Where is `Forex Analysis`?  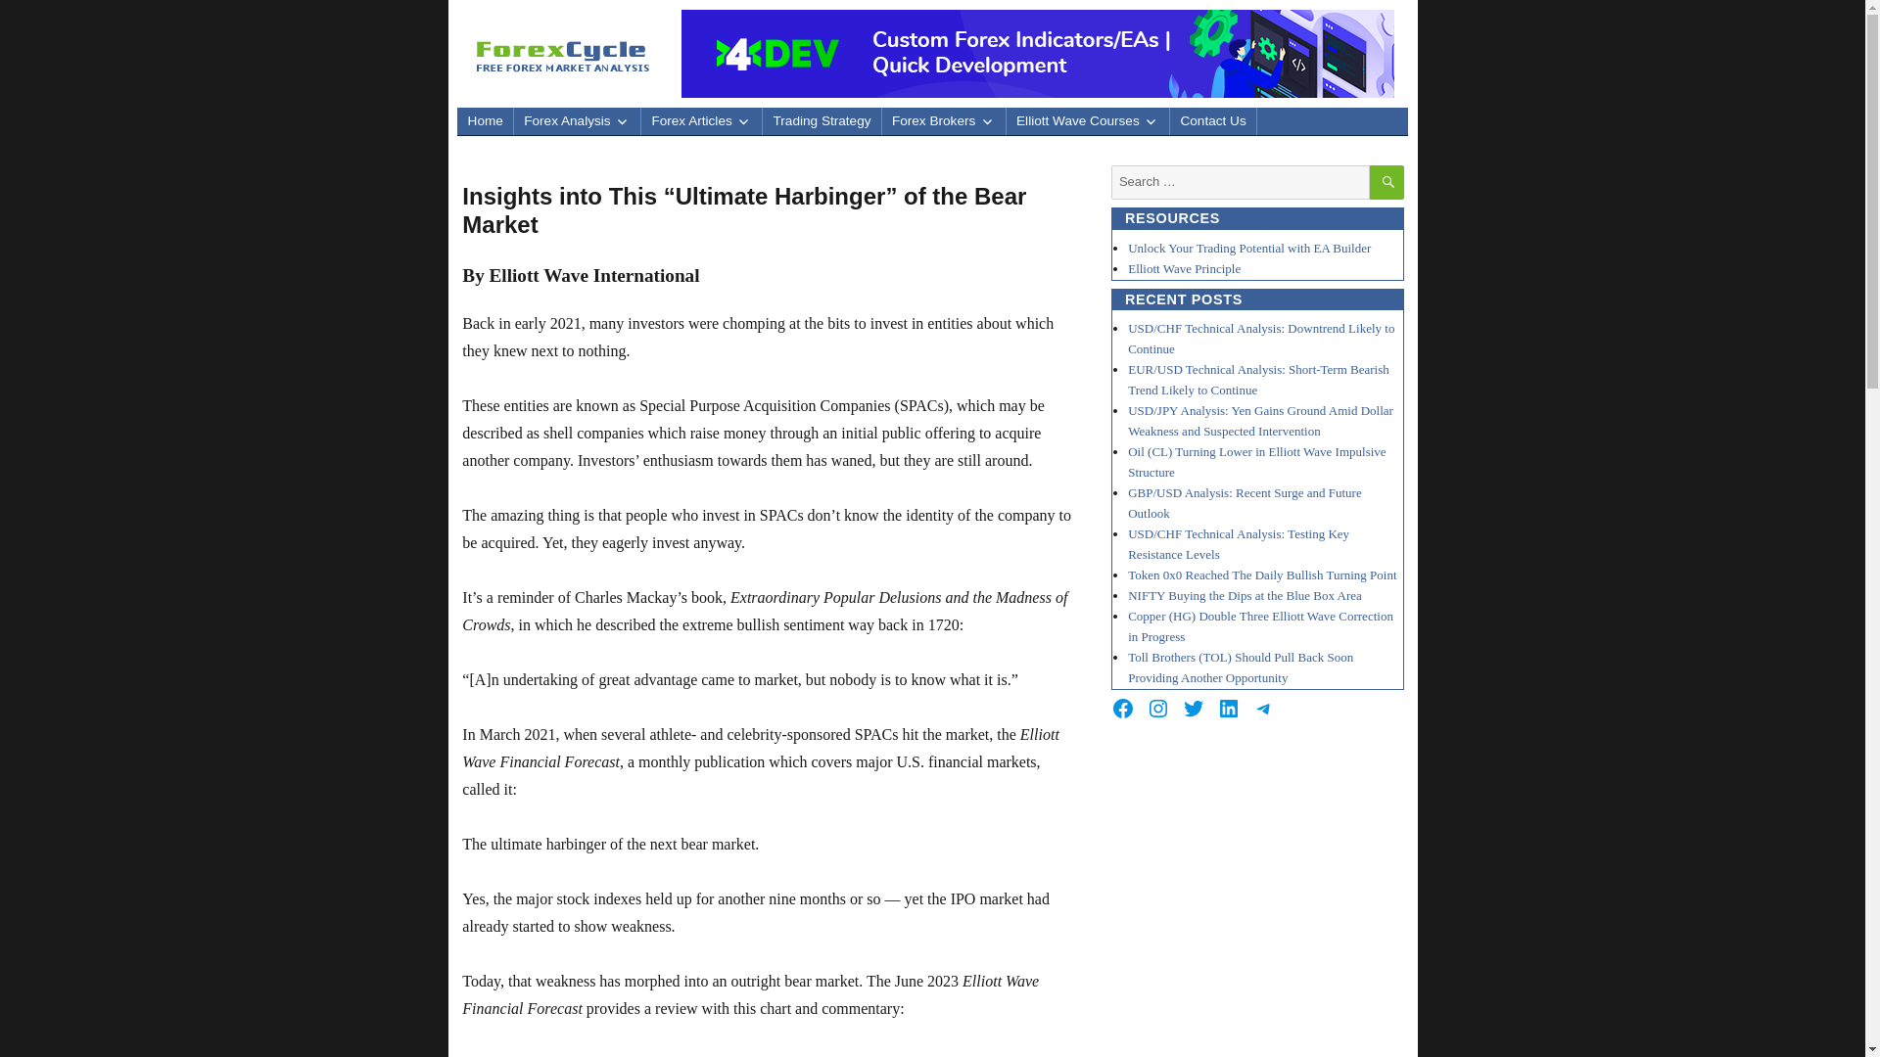 Forex Analysis is located at coordinates (577, 121).